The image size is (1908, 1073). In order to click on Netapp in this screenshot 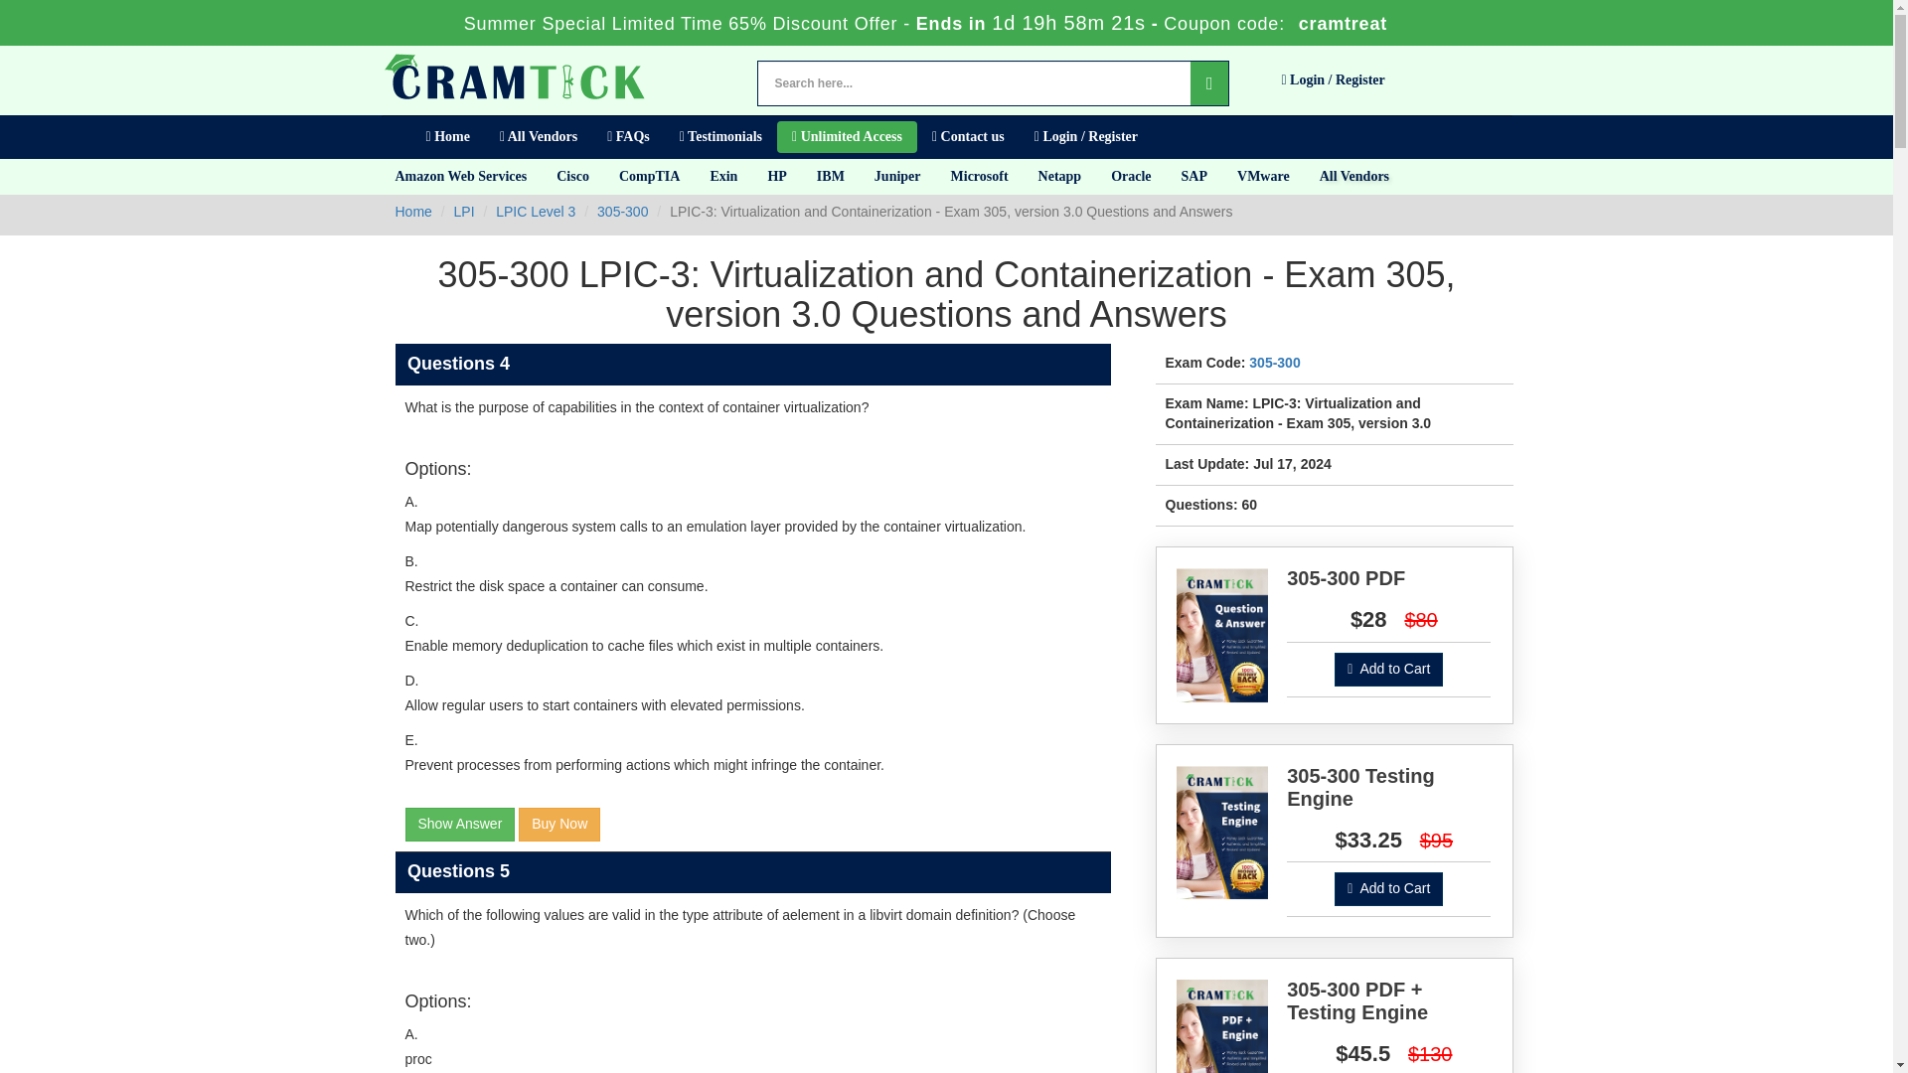, I will do `click(1059, 176)`.